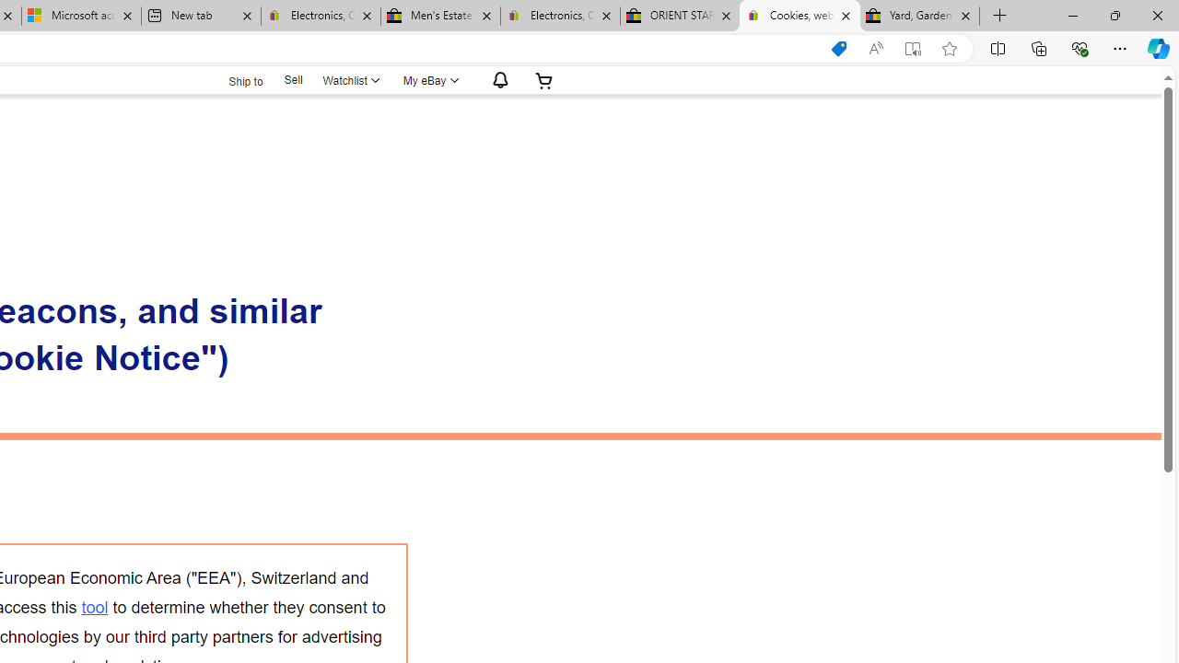 The height and width of the screenshot is (663, 1179). Describe the element at coordinates (350, 80) in the screenshot. I see `Watchlist` at that location.